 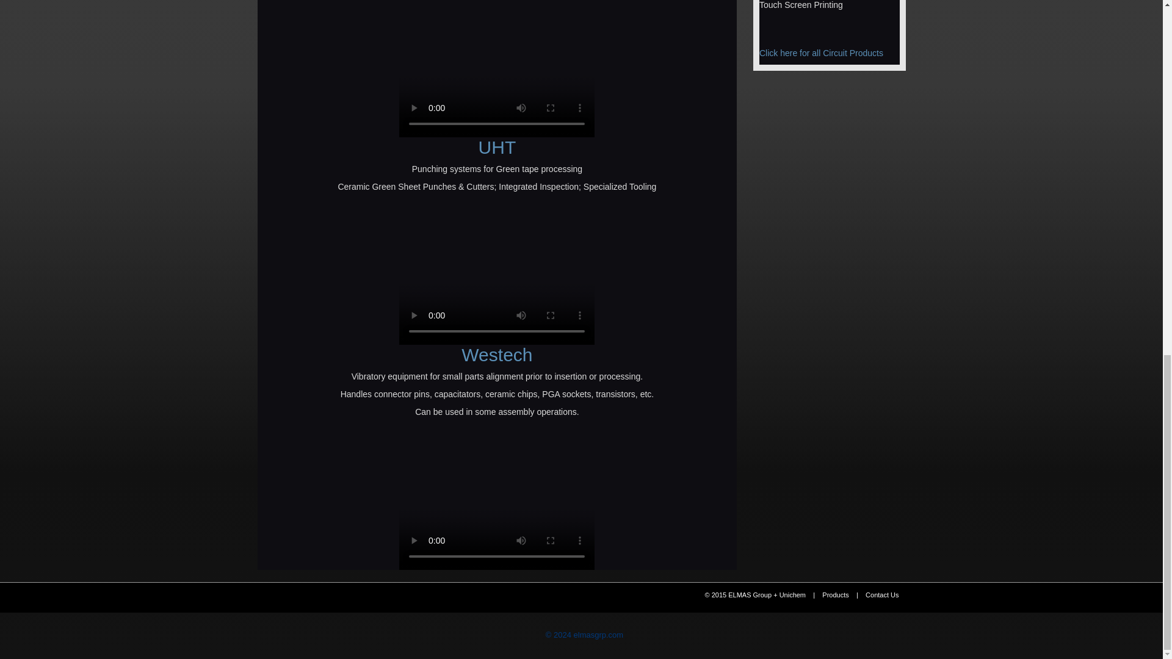 What do you see at coordinates (497, 355) in the screenshot?
I see `Westech` at bounding box center [497, 355].